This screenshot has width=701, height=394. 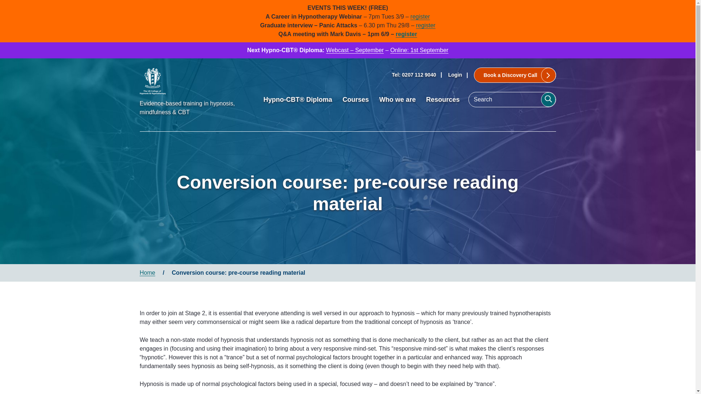 I want to click on register, so click(x=420, y=16).